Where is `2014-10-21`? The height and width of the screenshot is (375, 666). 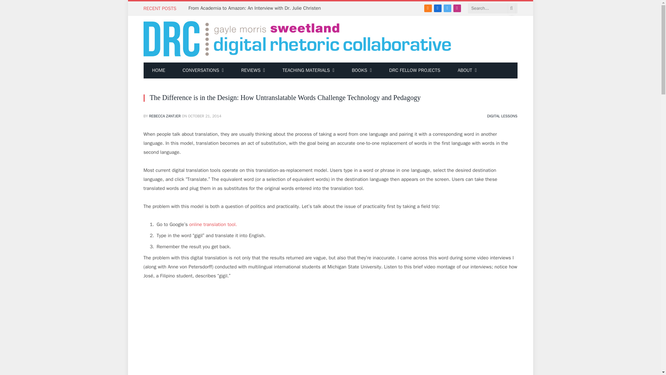
2014-10-21 is located at coordinates (204, 116).